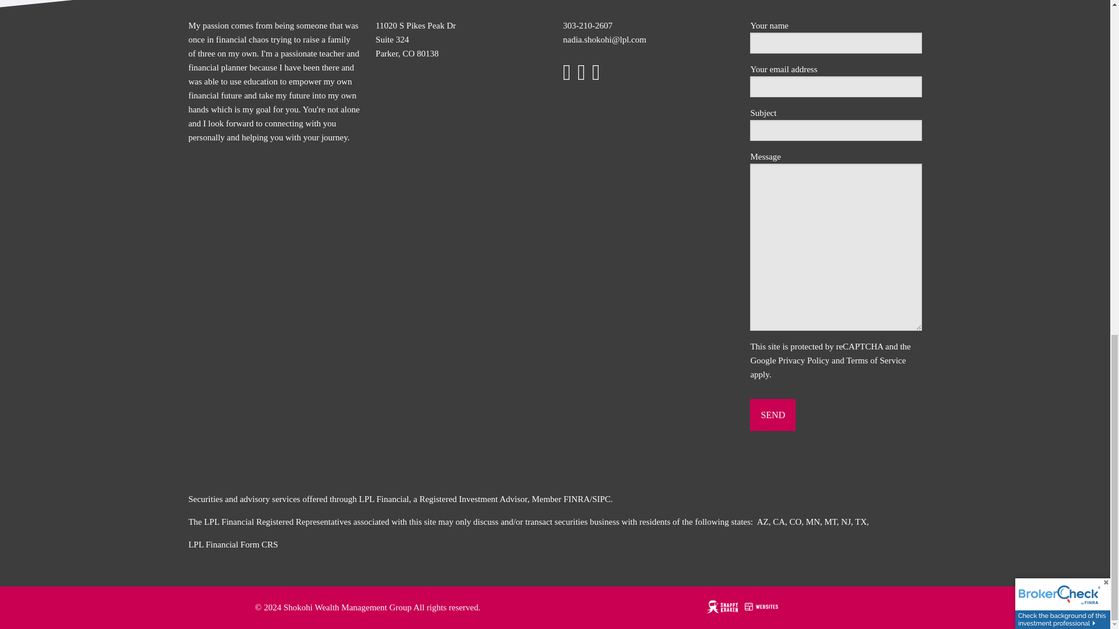 This screenshot has width=1119, height=629. I want to click on Privacy Policy, so click(803, 361).